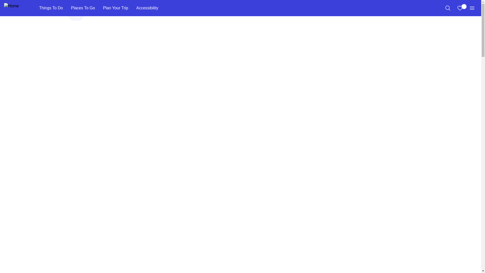 The height and width of the screenshot is (273, 485). Describe the element at coordinates (83, 8) in the screenshot. I see `Places To Go` at that location.